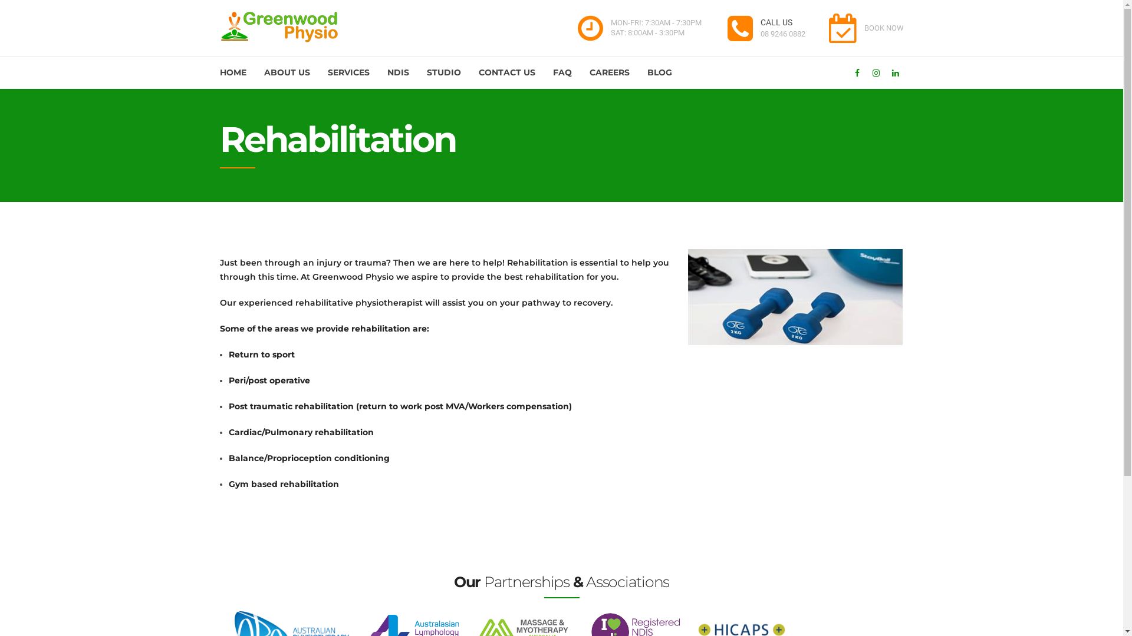  I want to click on BLOG, so click(660, 73).